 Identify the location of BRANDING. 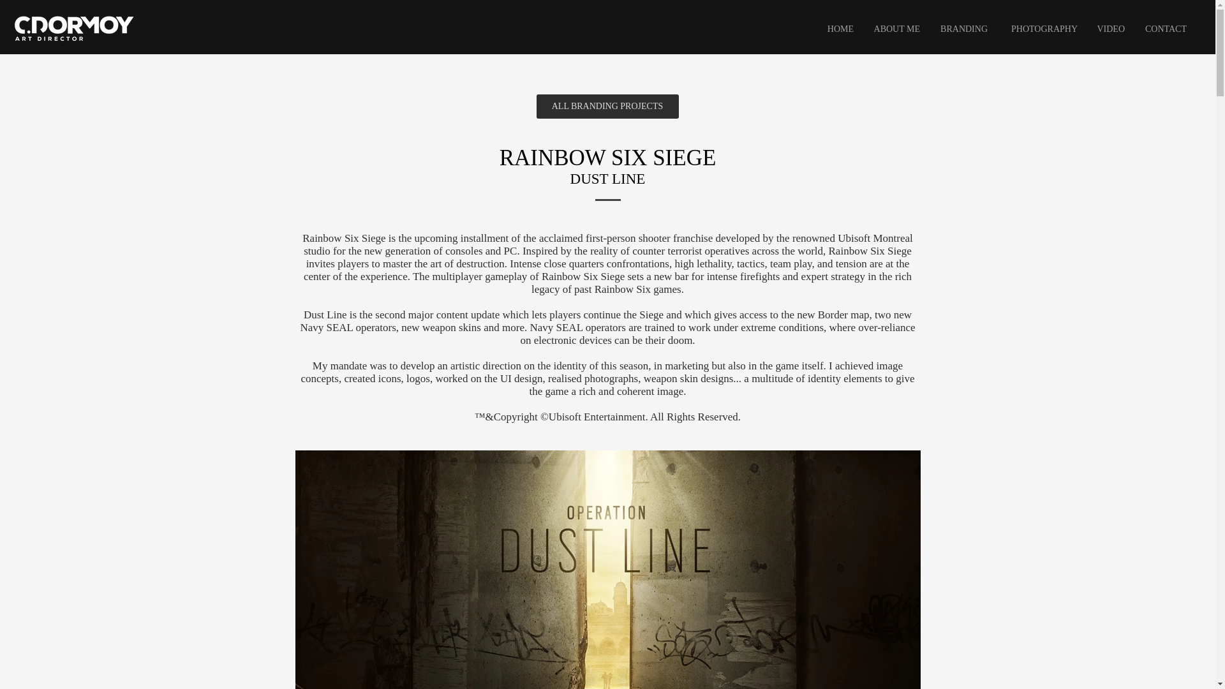
(963, 29).